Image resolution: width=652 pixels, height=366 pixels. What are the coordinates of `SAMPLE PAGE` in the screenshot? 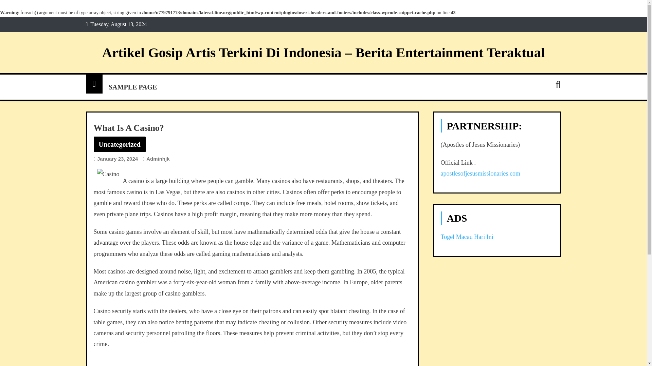 It's located at (132, 87).